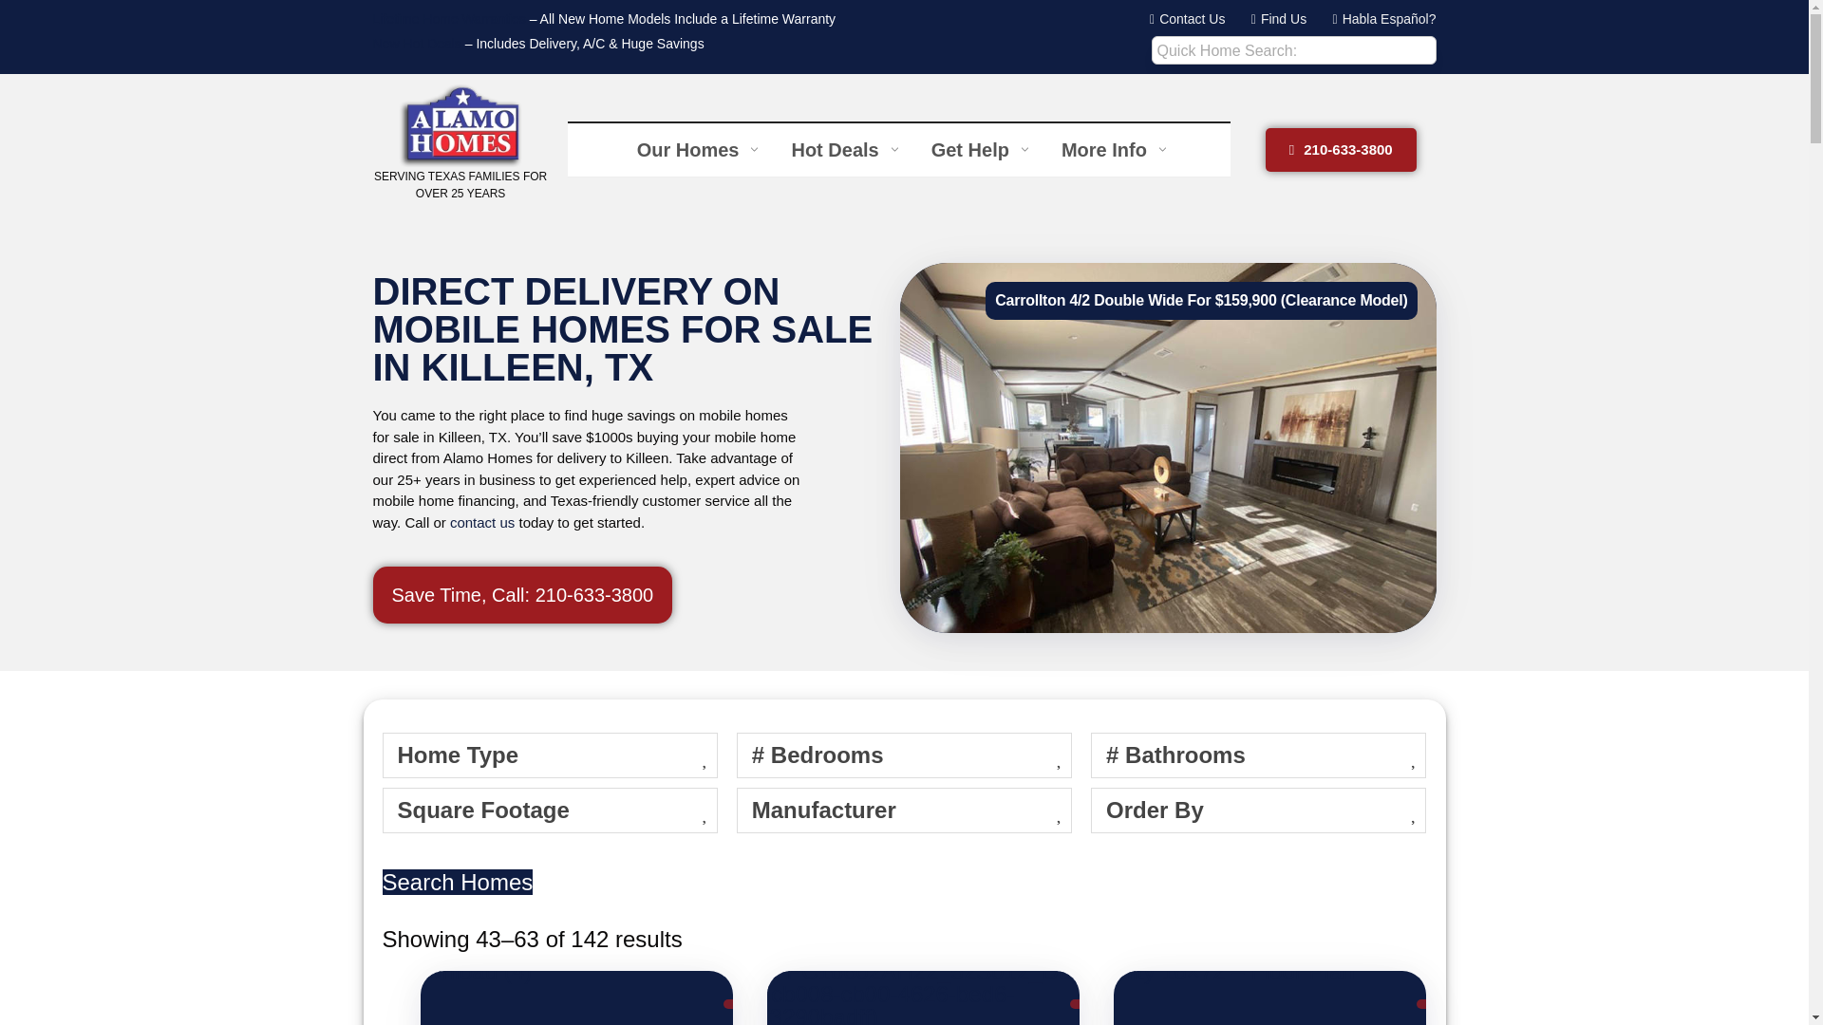 This screenshot has width=1823, height=1025. I want to click on Contact Us, so click(1111, 149).